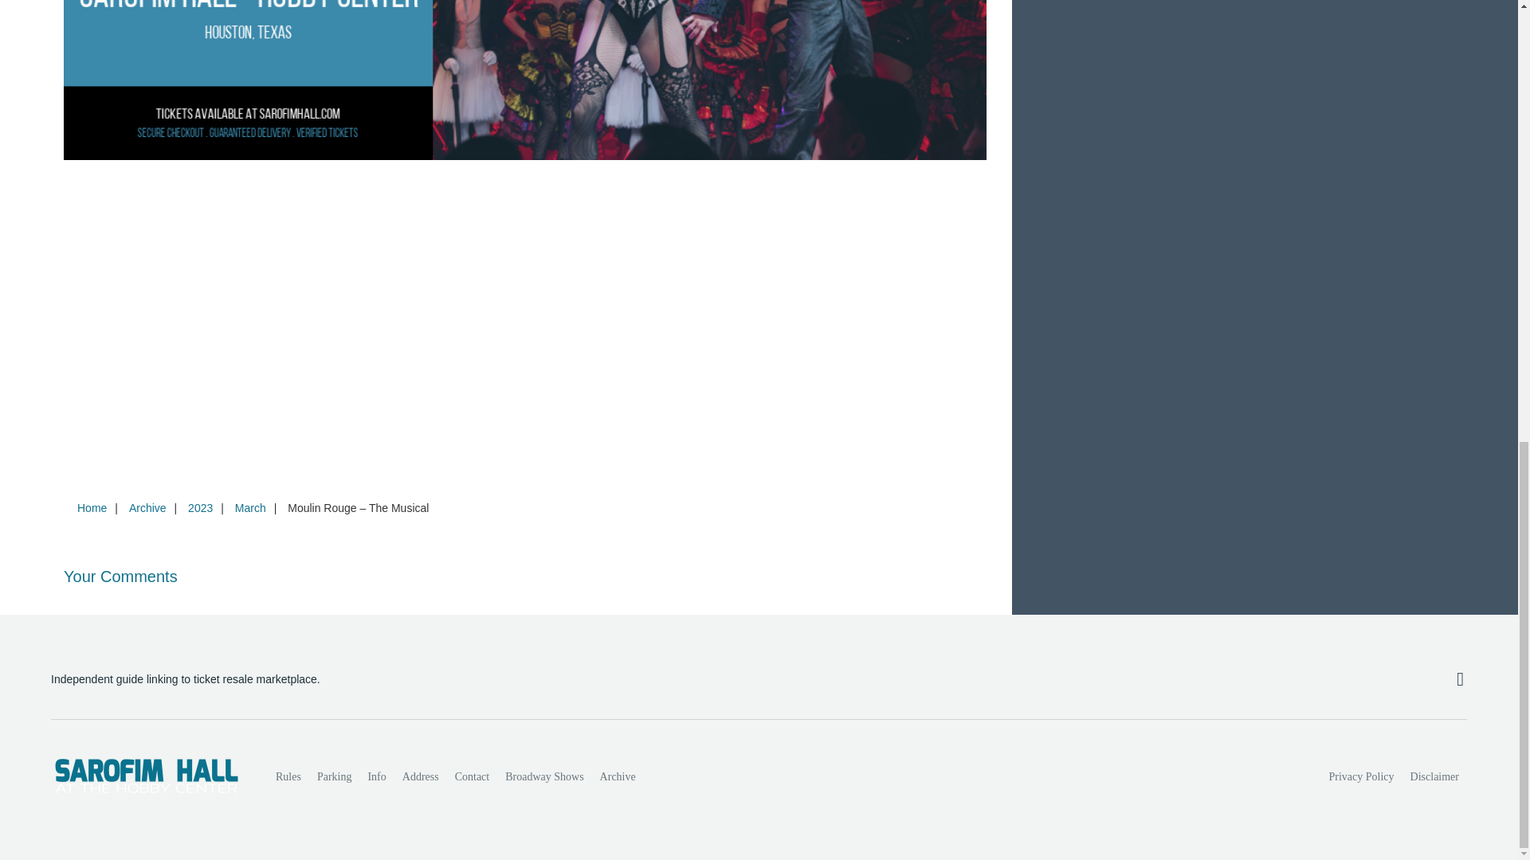 The width and height of the screenshot is (1530, 860). What do you see at coordinates (250, 507) in the screenshot?
I see `March` at bounding box center [250, 507].